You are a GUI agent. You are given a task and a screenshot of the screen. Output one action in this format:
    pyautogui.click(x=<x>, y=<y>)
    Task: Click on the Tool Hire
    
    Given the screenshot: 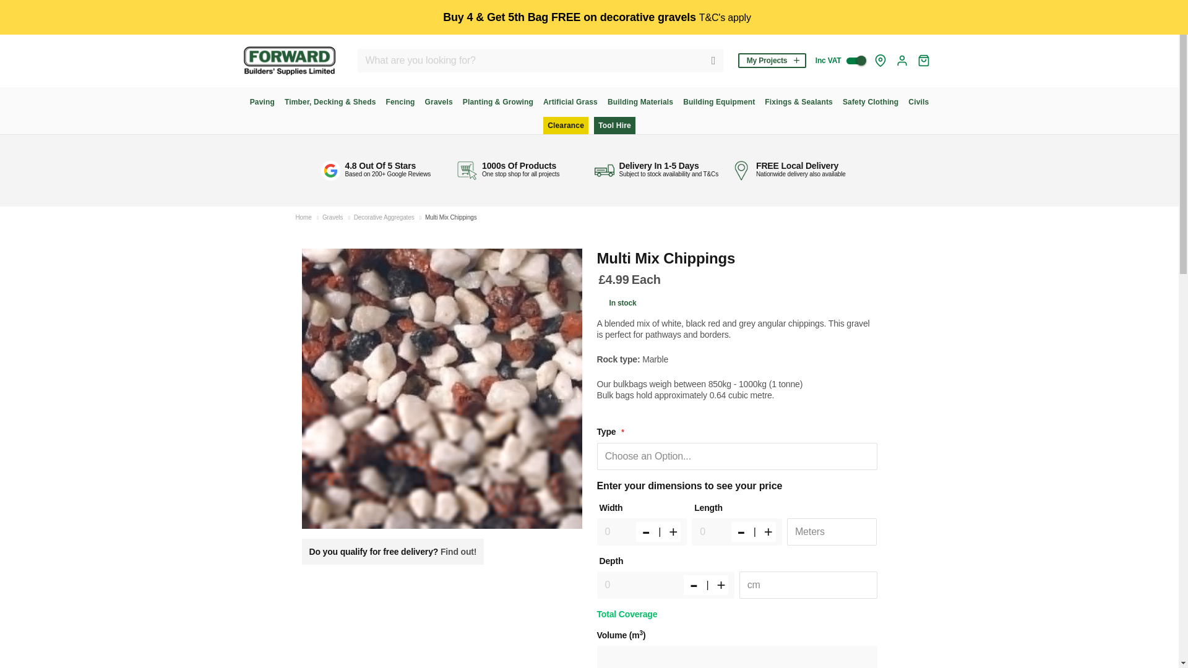 What is the action you would take?
    pyautogui.click(x=615, y=126)
    